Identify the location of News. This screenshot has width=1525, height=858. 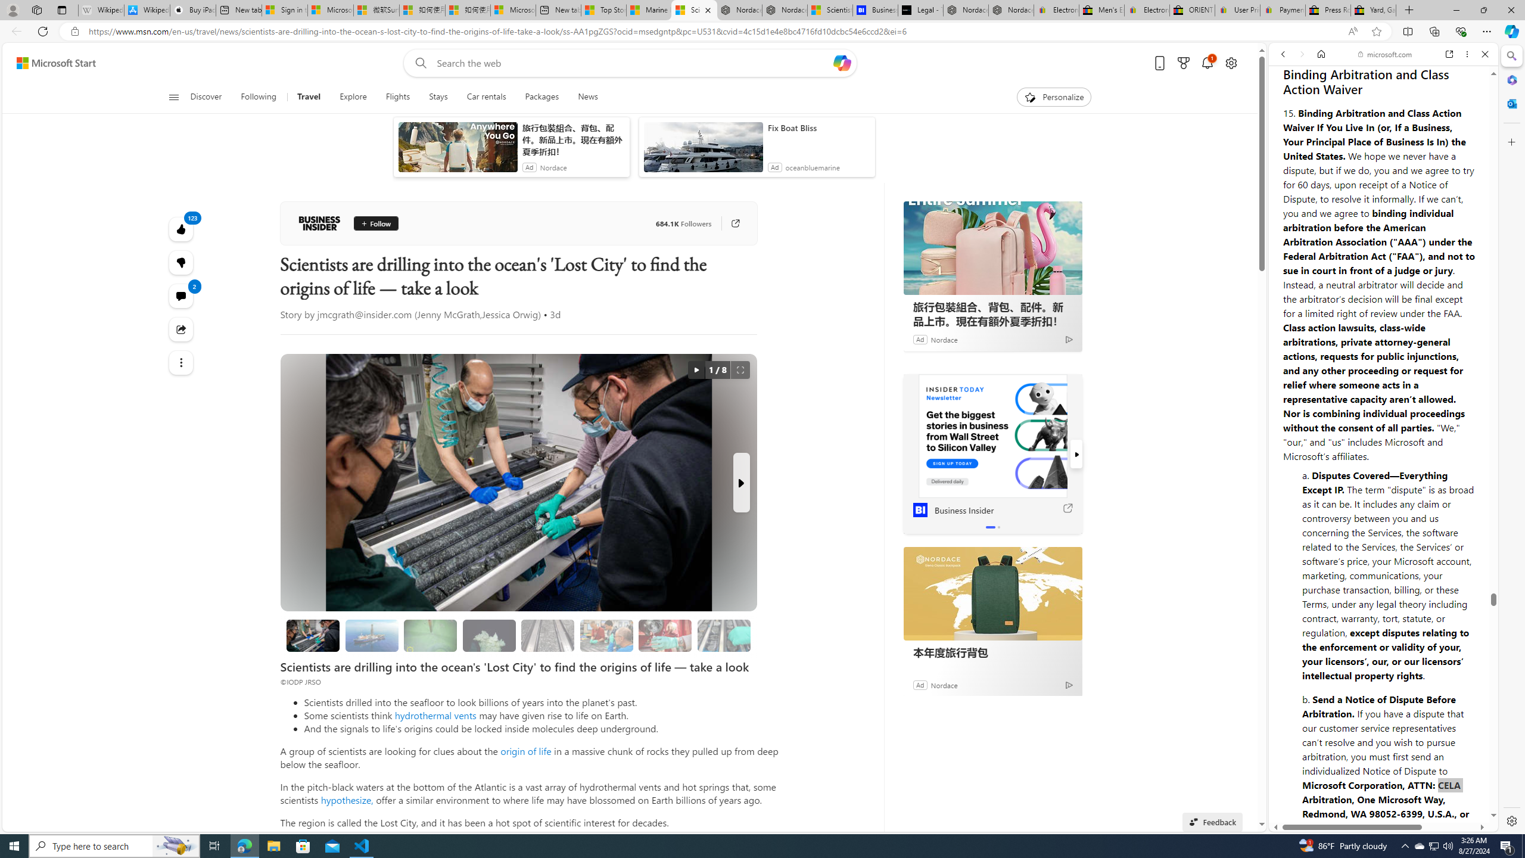
(587, 97).